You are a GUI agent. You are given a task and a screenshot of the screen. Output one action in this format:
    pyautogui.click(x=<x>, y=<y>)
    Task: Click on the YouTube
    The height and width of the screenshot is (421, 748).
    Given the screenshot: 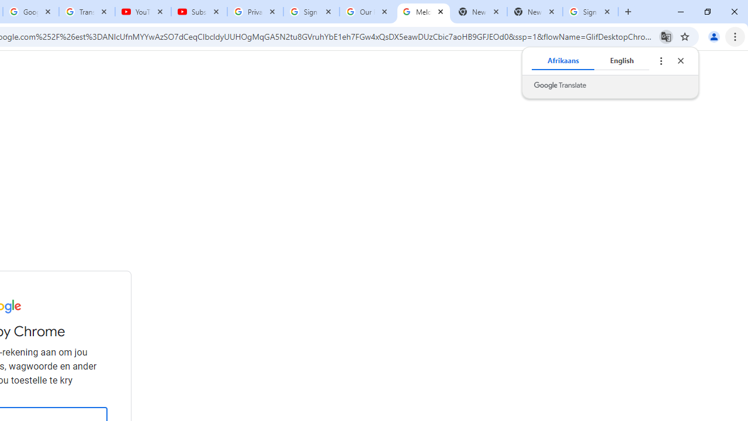 What is the action you would take?
    pyautogui.click(x=143, y=12)
    